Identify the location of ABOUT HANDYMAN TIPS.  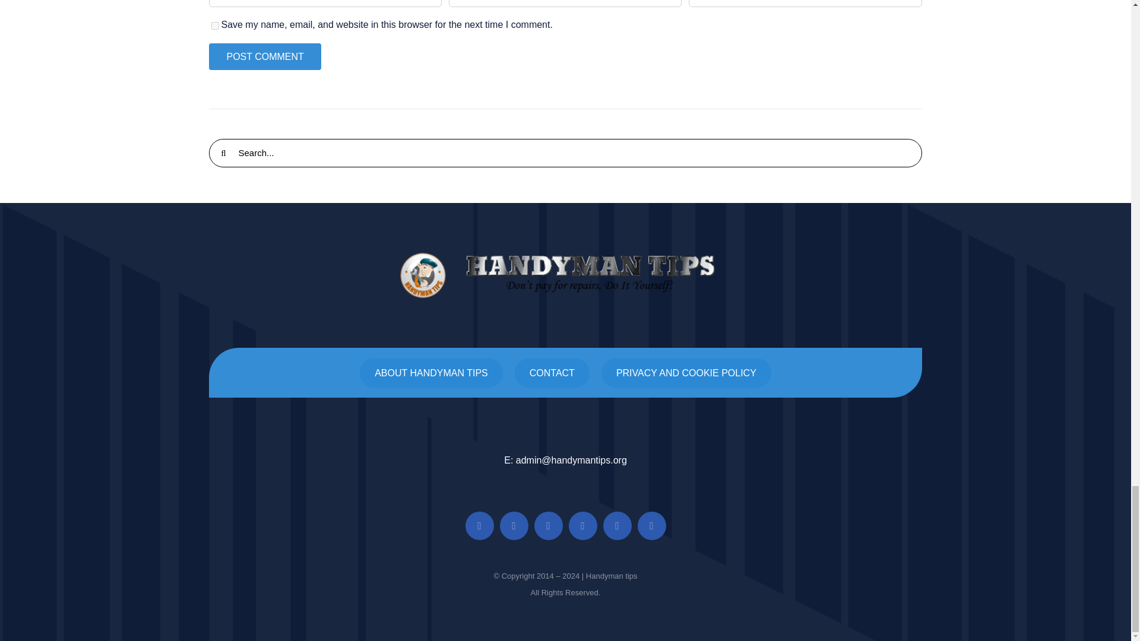
(431, 373).